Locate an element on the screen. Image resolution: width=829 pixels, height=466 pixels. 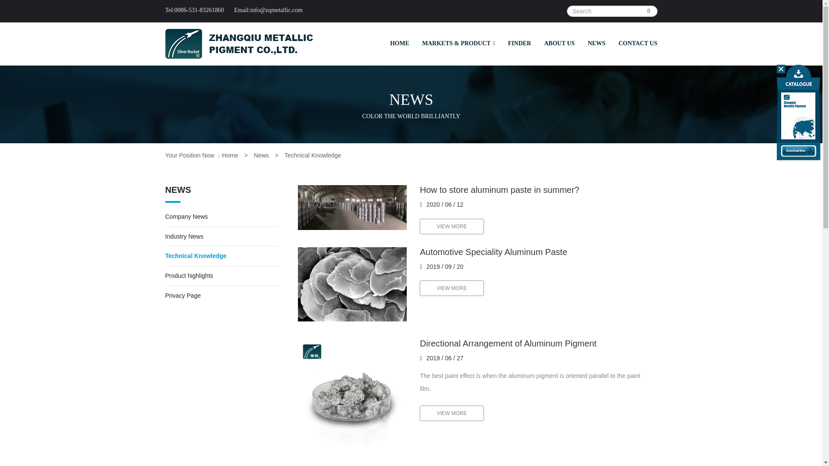
Technical Knowledge is located at coordinates (196, 255).